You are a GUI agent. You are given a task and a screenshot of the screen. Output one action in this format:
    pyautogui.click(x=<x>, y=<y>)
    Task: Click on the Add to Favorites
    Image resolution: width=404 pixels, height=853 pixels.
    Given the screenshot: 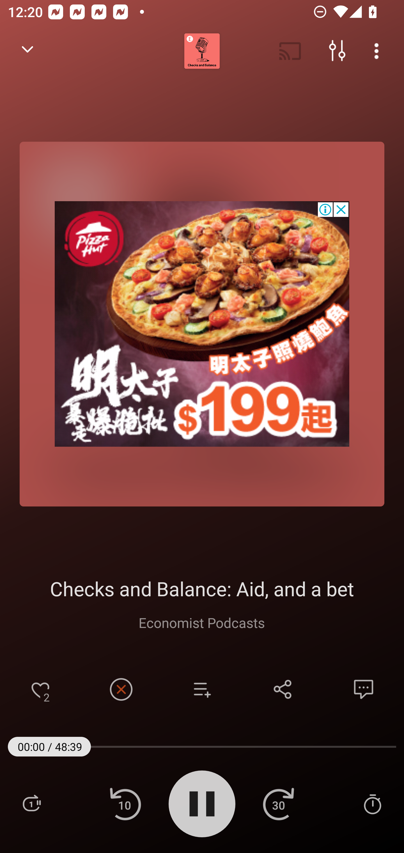 What is the action you would take?
    pyautogui.click(x=40, y=689)
    